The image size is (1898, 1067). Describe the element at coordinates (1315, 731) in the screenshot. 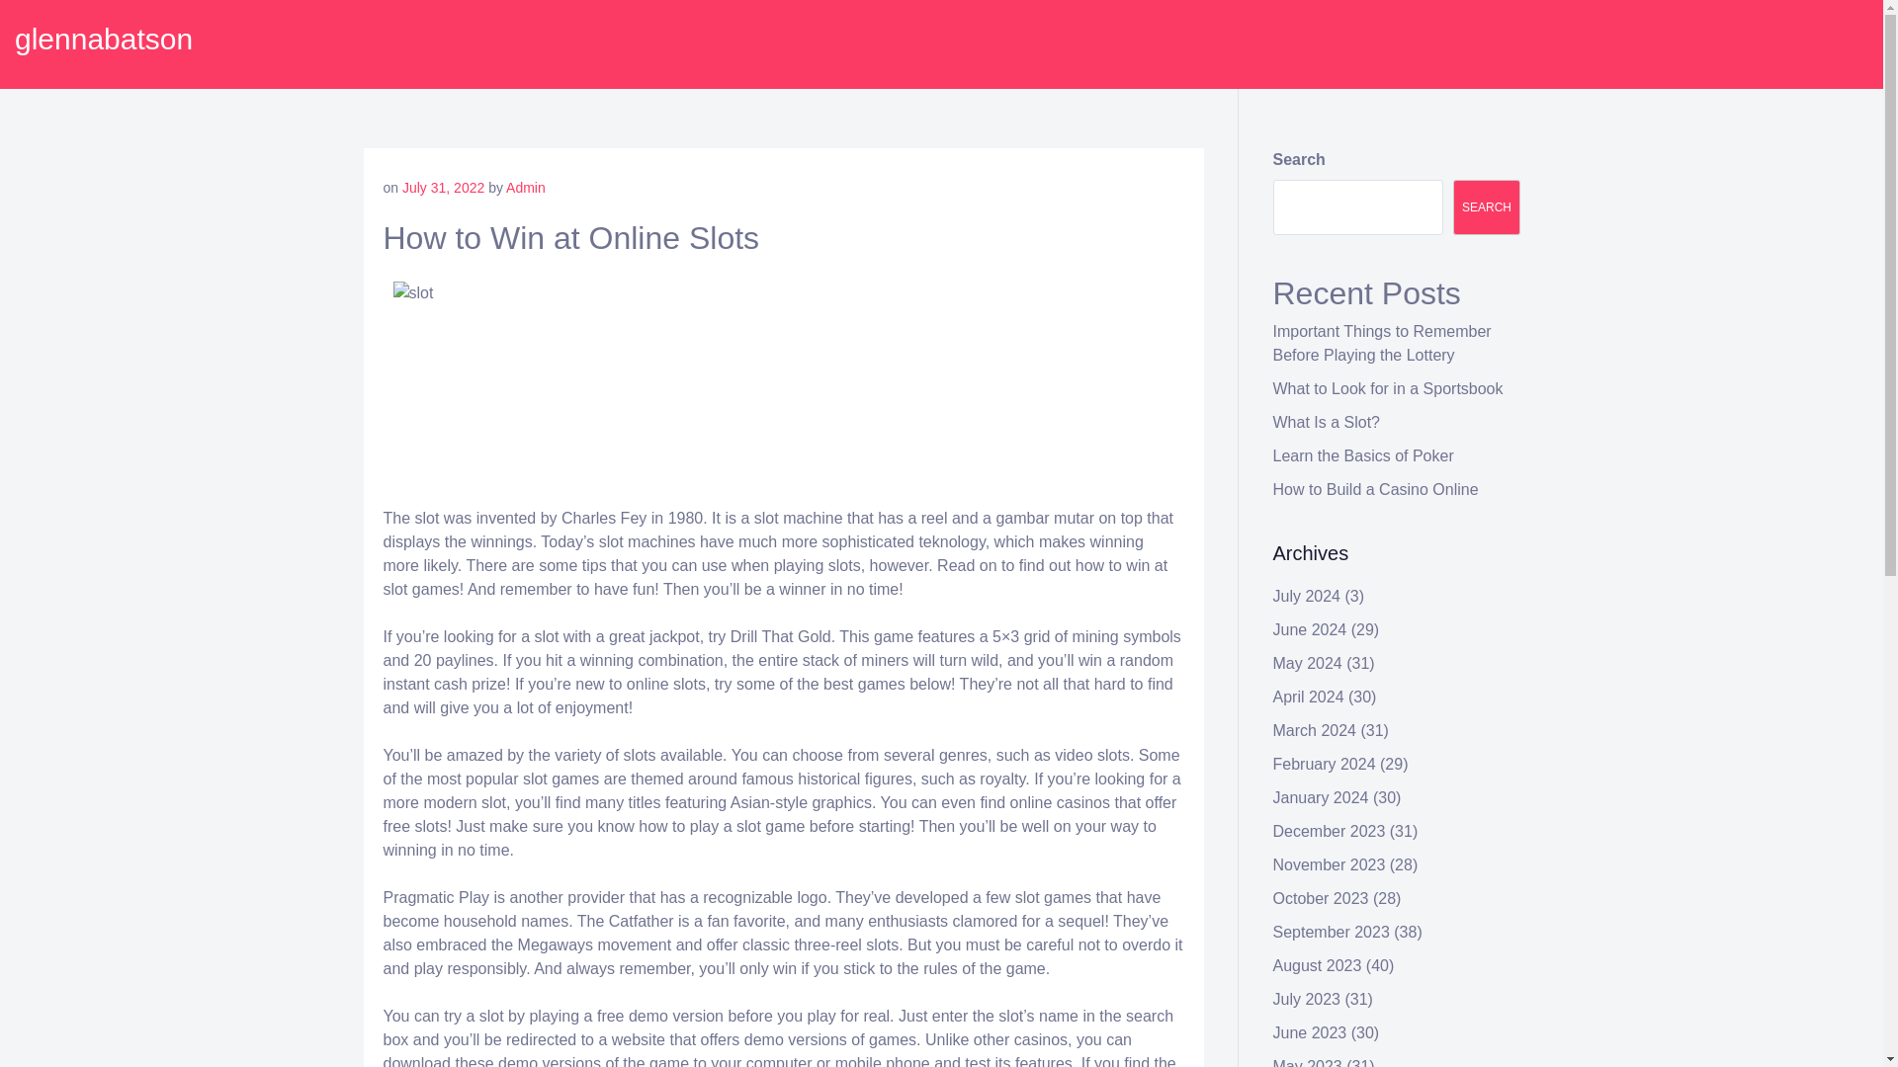

I see `March 2024` at that location.